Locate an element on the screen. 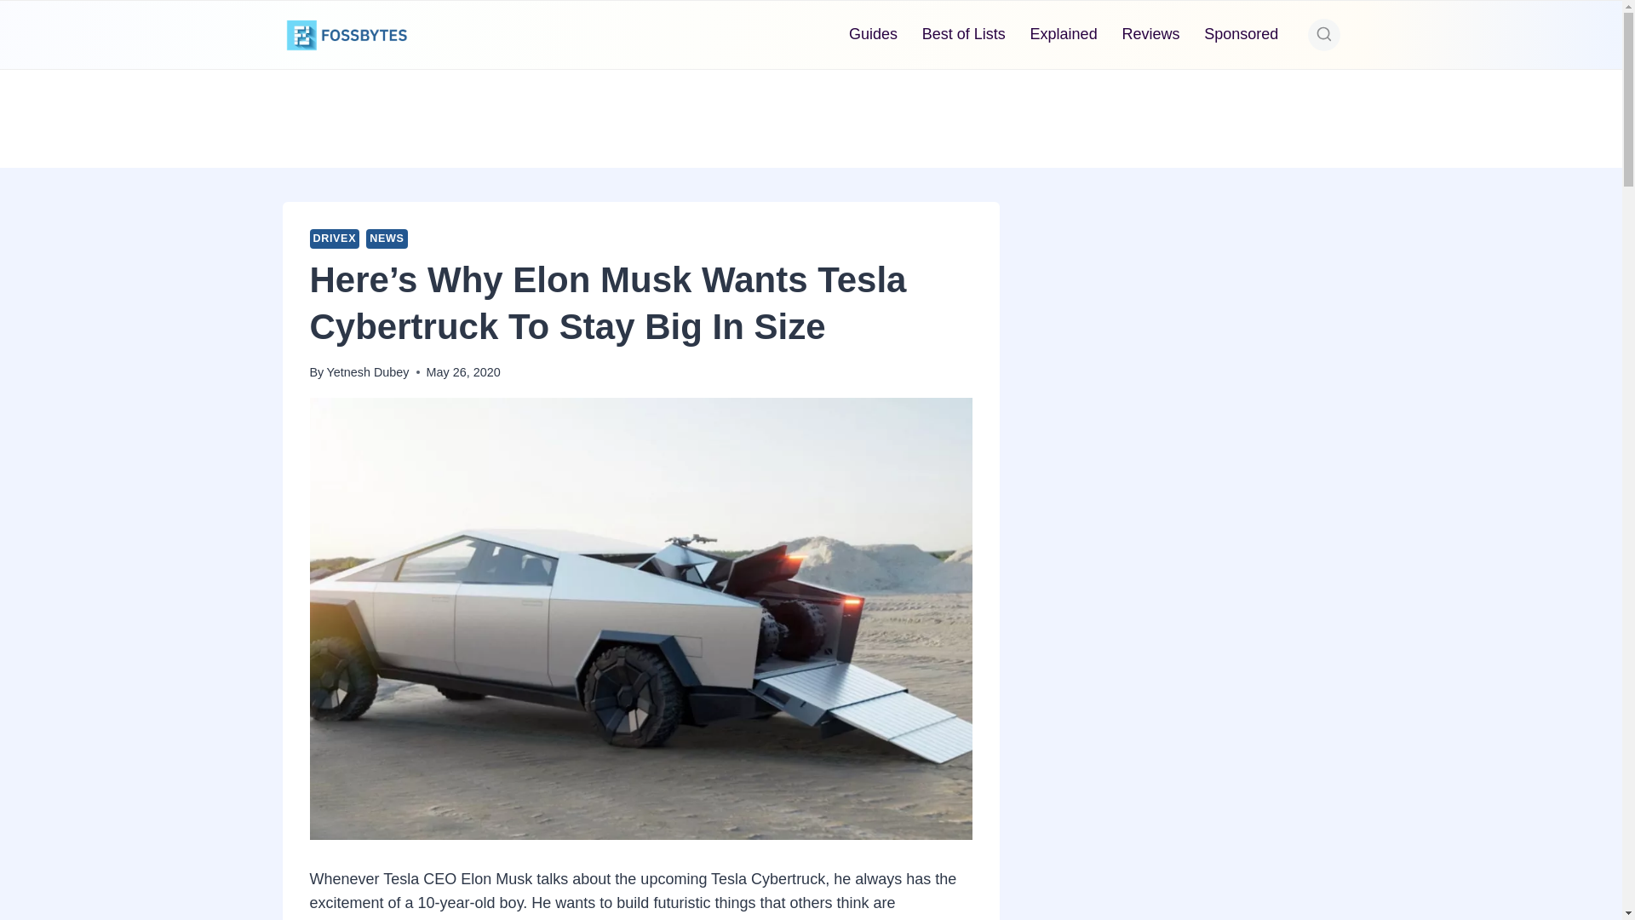 The width and height of the screenshot is (1635, 920). Guides is located at coordinates (874, 34).